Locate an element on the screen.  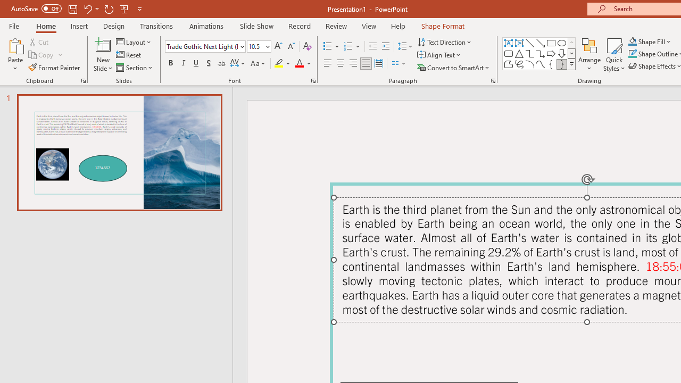
Curve is located at coordinates (541, 64).